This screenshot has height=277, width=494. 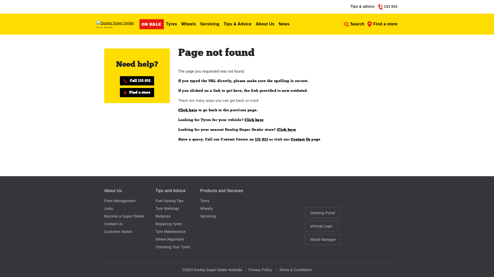 What do you see at coordinates (163, 216) in the screenshot?
I see `Batteries` at bounding box center [163, 216].